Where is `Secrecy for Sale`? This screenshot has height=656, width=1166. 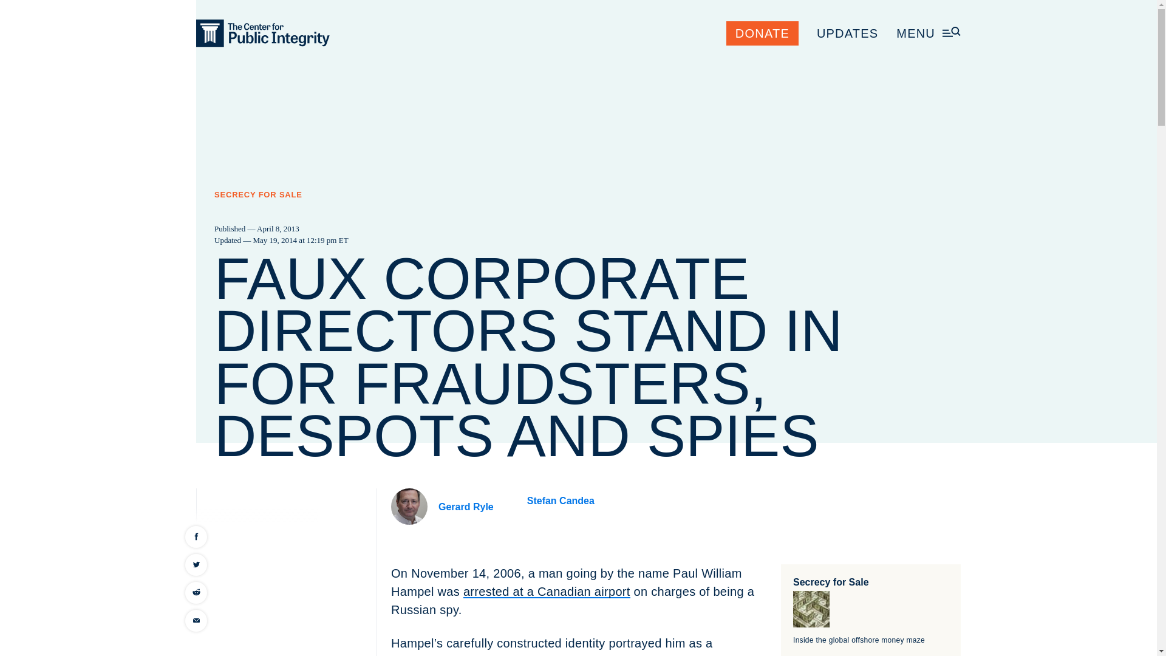
Secrecy for Sale is located at coordinates (831, 582).